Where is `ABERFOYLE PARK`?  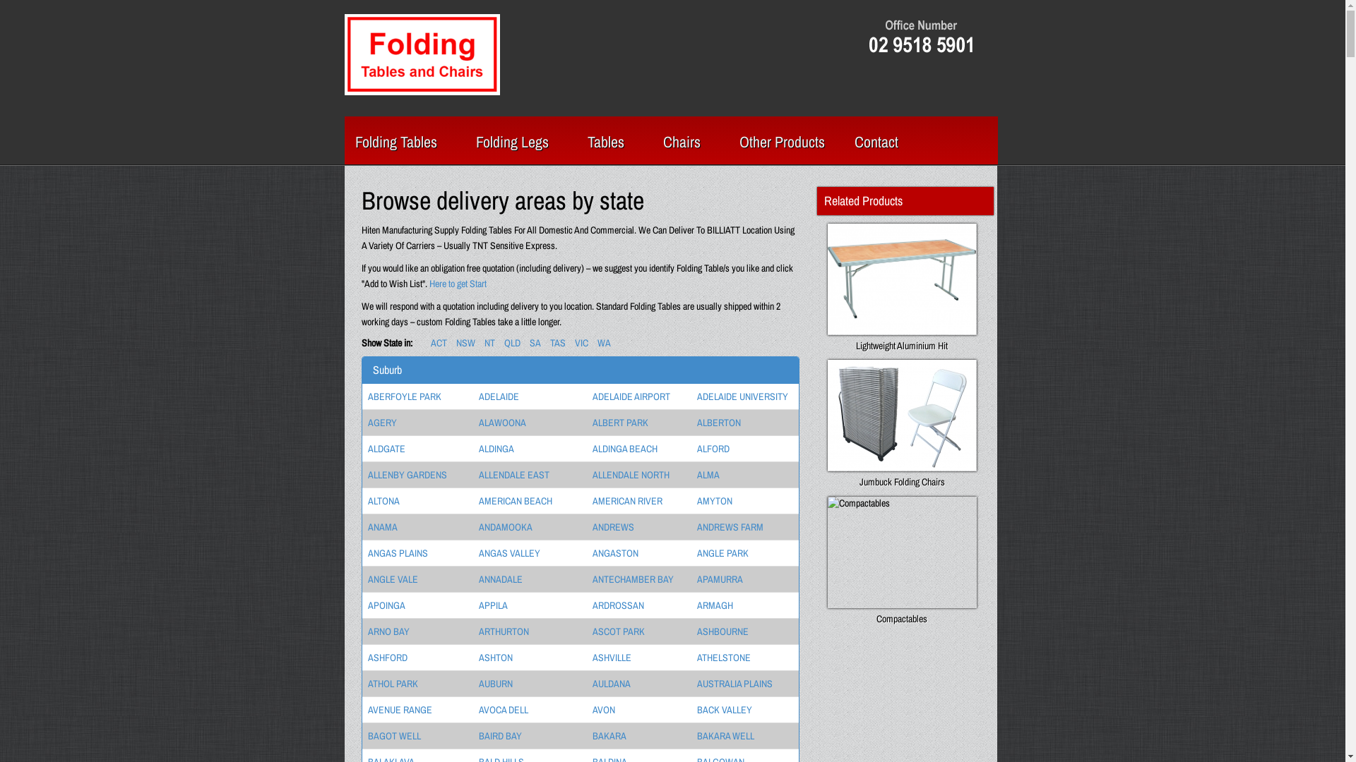 ABERFOYLE PARK is located at coordinates (404, 397).